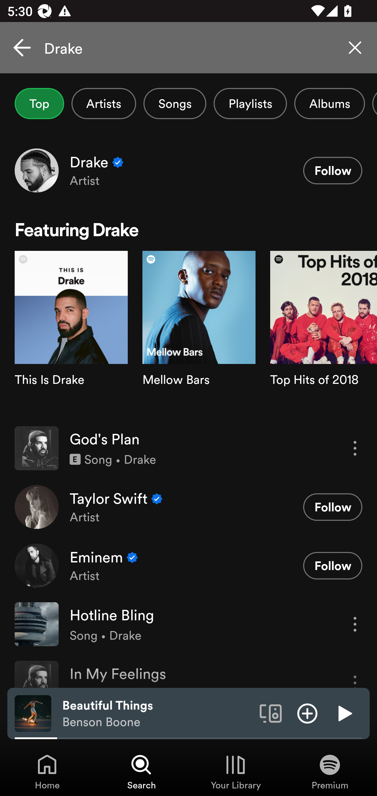  What do you see at coordinates (271, 713) in the screenshot?
I see `Connect to a device. Opens the devices menu` at bounding box center [271, 713].